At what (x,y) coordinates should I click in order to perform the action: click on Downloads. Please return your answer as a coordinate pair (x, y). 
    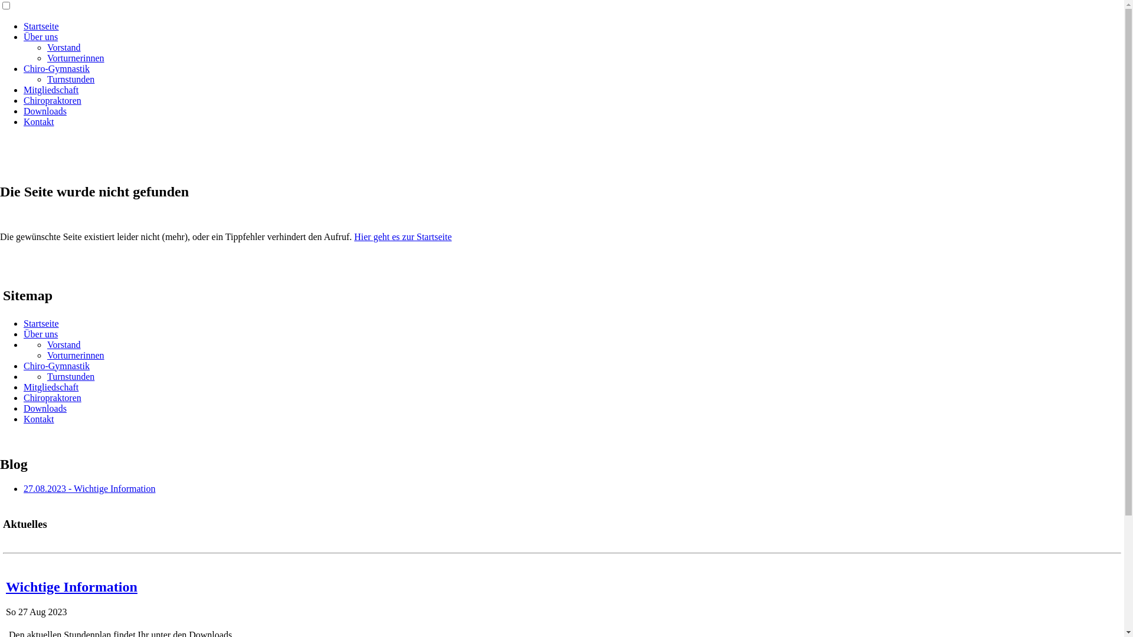
    Looking at the image, I should click on (45, 408).